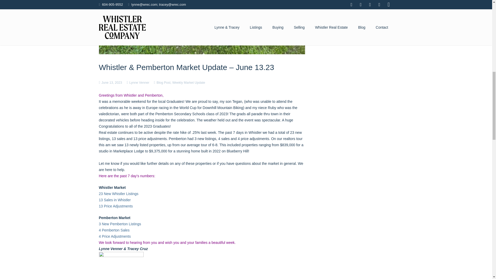 Image resolution: width=496 pixels, height=279 pixels. Describe the element at coordinates (118, 194) in the screenshot. I see `23 New Whistler Listings` at that location.